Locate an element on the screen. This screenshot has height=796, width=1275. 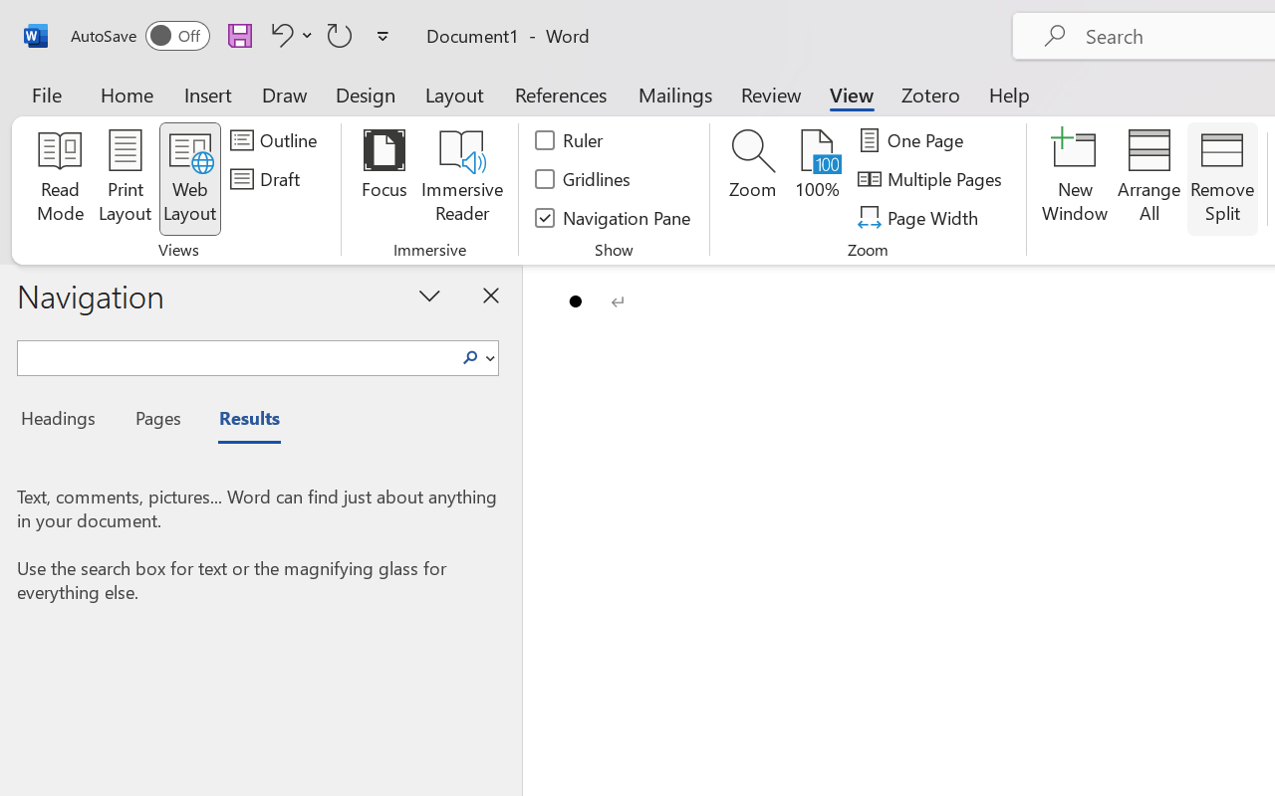
Remove Split is located at coordinates (1222, 179).